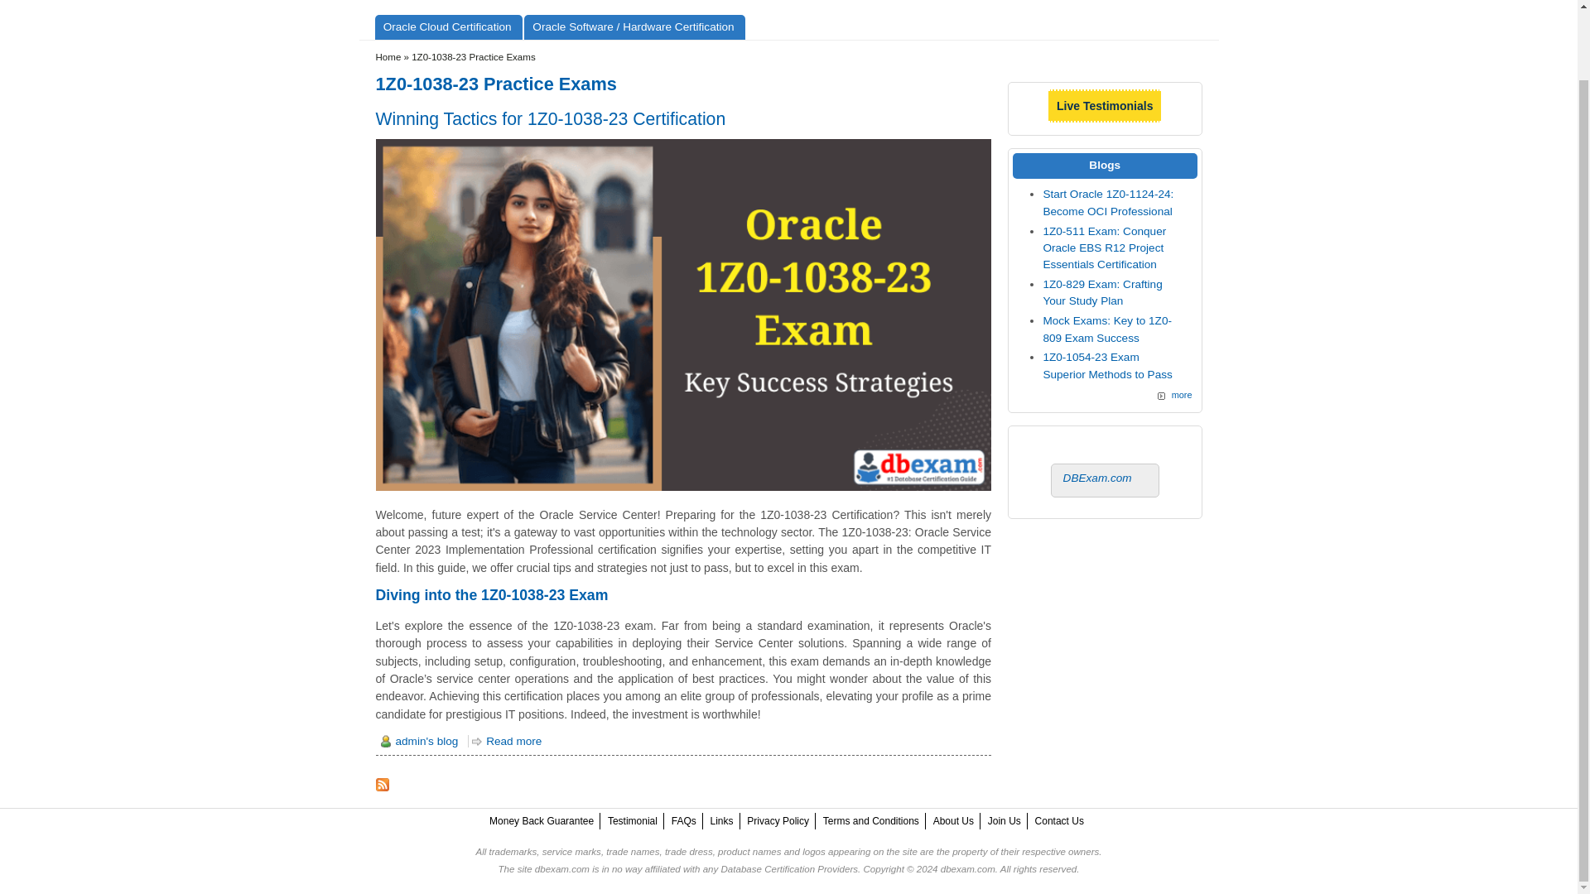 This screenshot has width=1590, height=894. Describe the element at coordinates (448, 26) in the screenshot. I see `Oracle Cloud Certification` at that location.